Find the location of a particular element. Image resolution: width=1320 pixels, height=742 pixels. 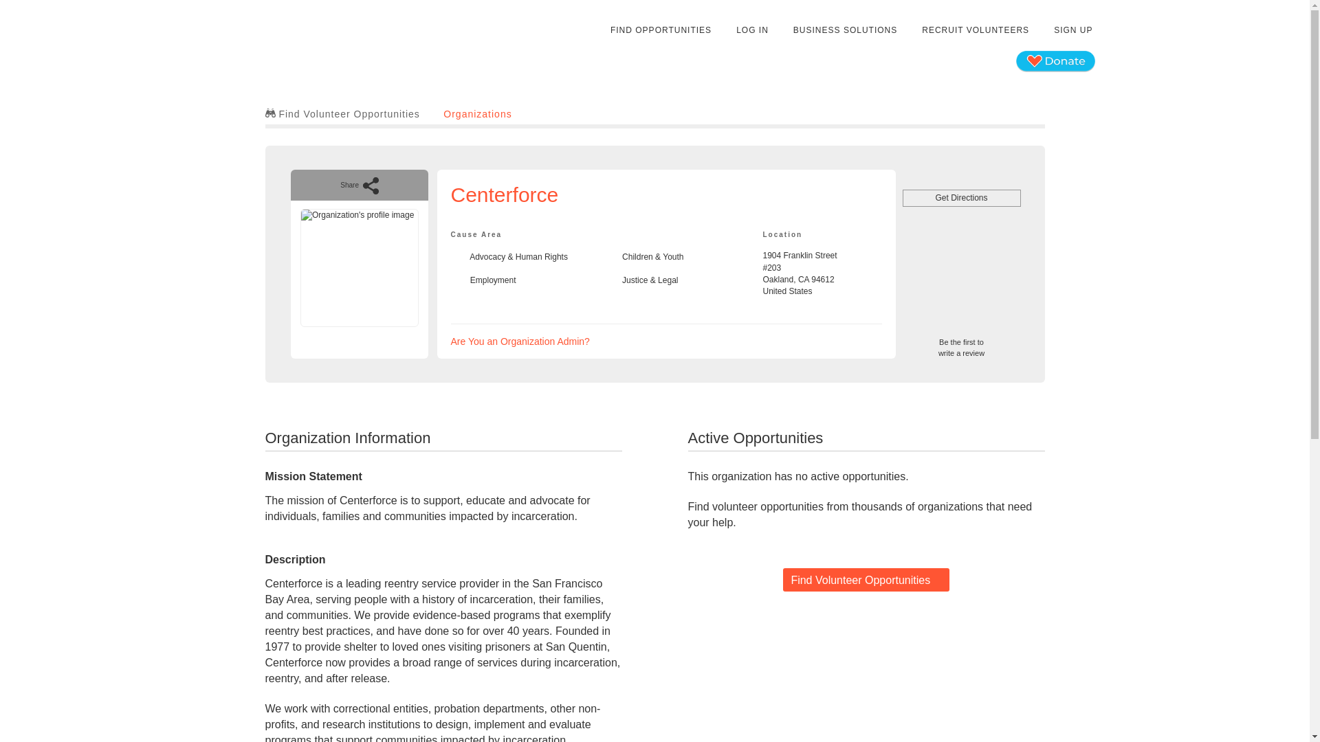

Find Volunteer Opportunities is located at coordinates (342, 113).